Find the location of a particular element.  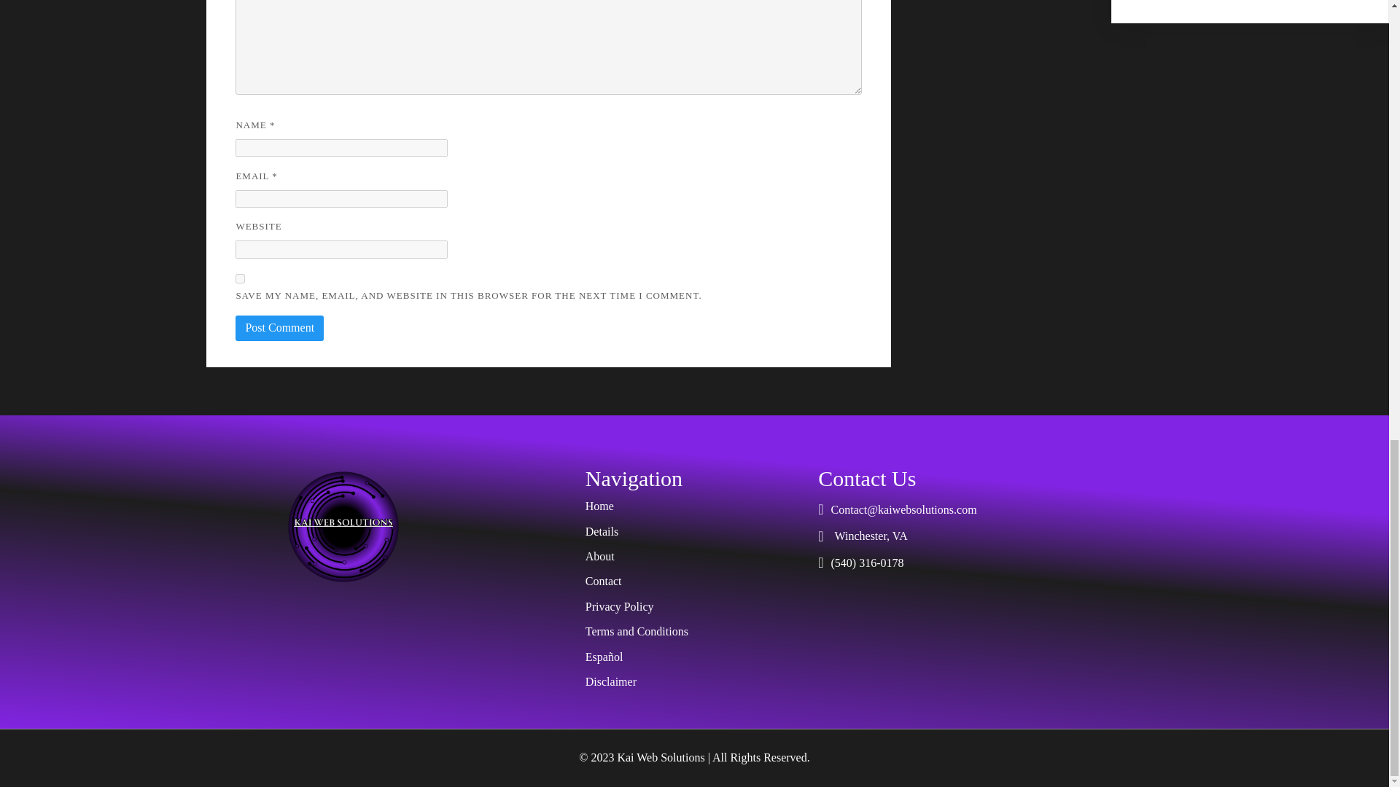

Details is located at coordinates (694, 532).